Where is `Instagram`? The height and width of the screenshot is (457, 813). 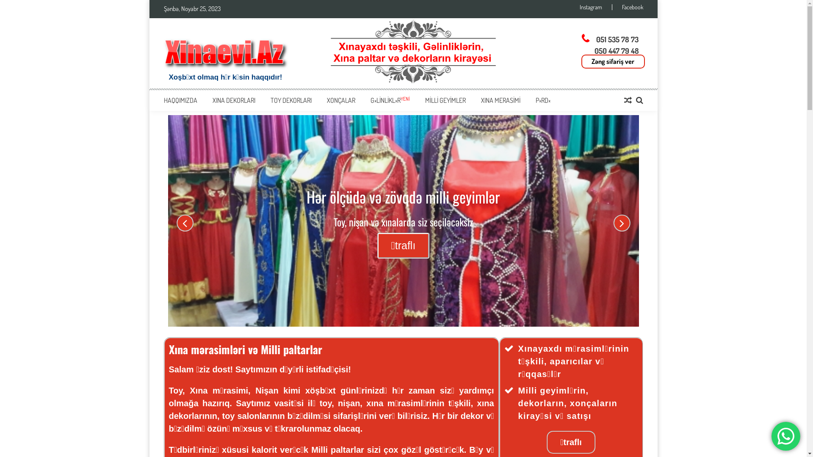 Instagram is located at coordinates (595, 7).